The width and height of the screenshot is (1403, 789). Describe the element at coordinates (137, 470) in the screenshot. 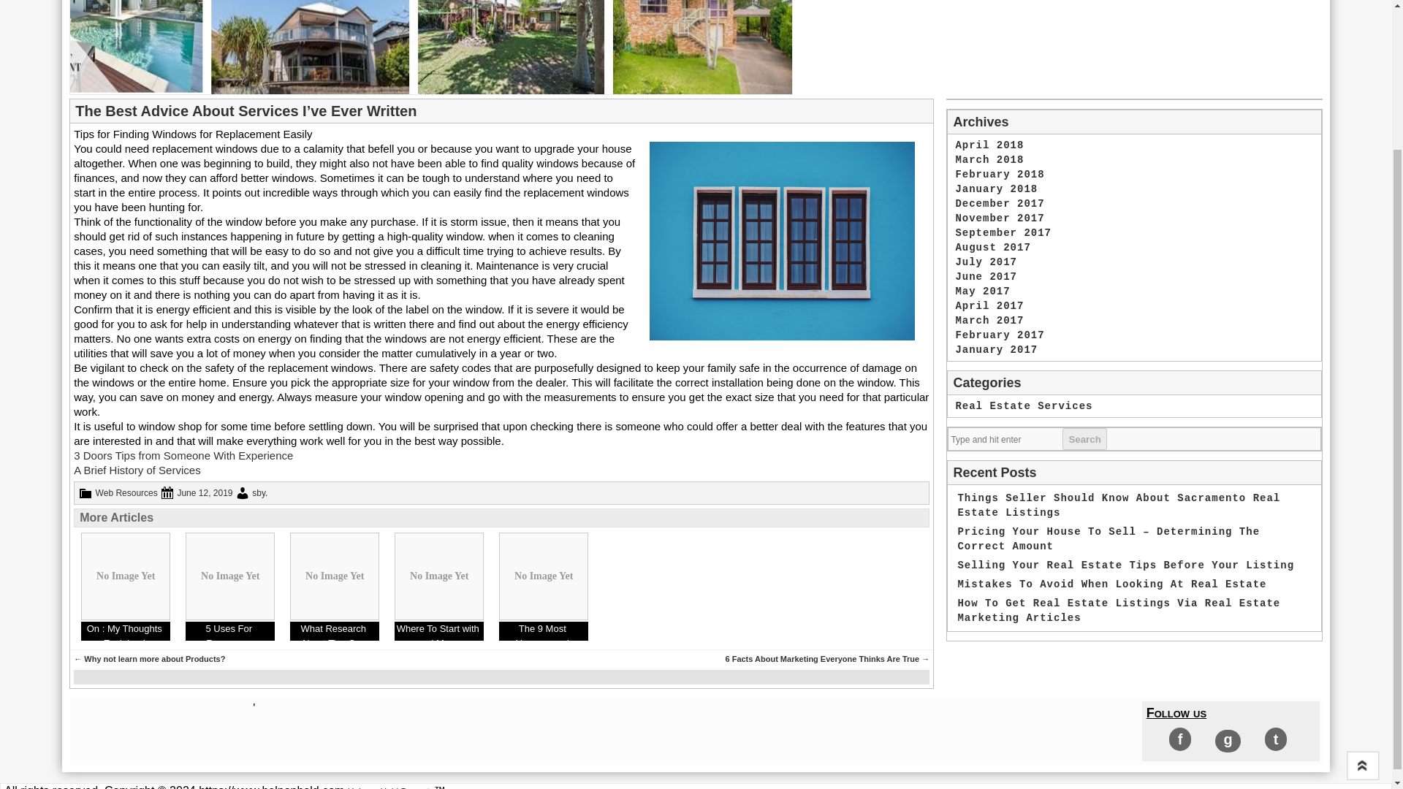

I see `A Brief History of Services` at that location.